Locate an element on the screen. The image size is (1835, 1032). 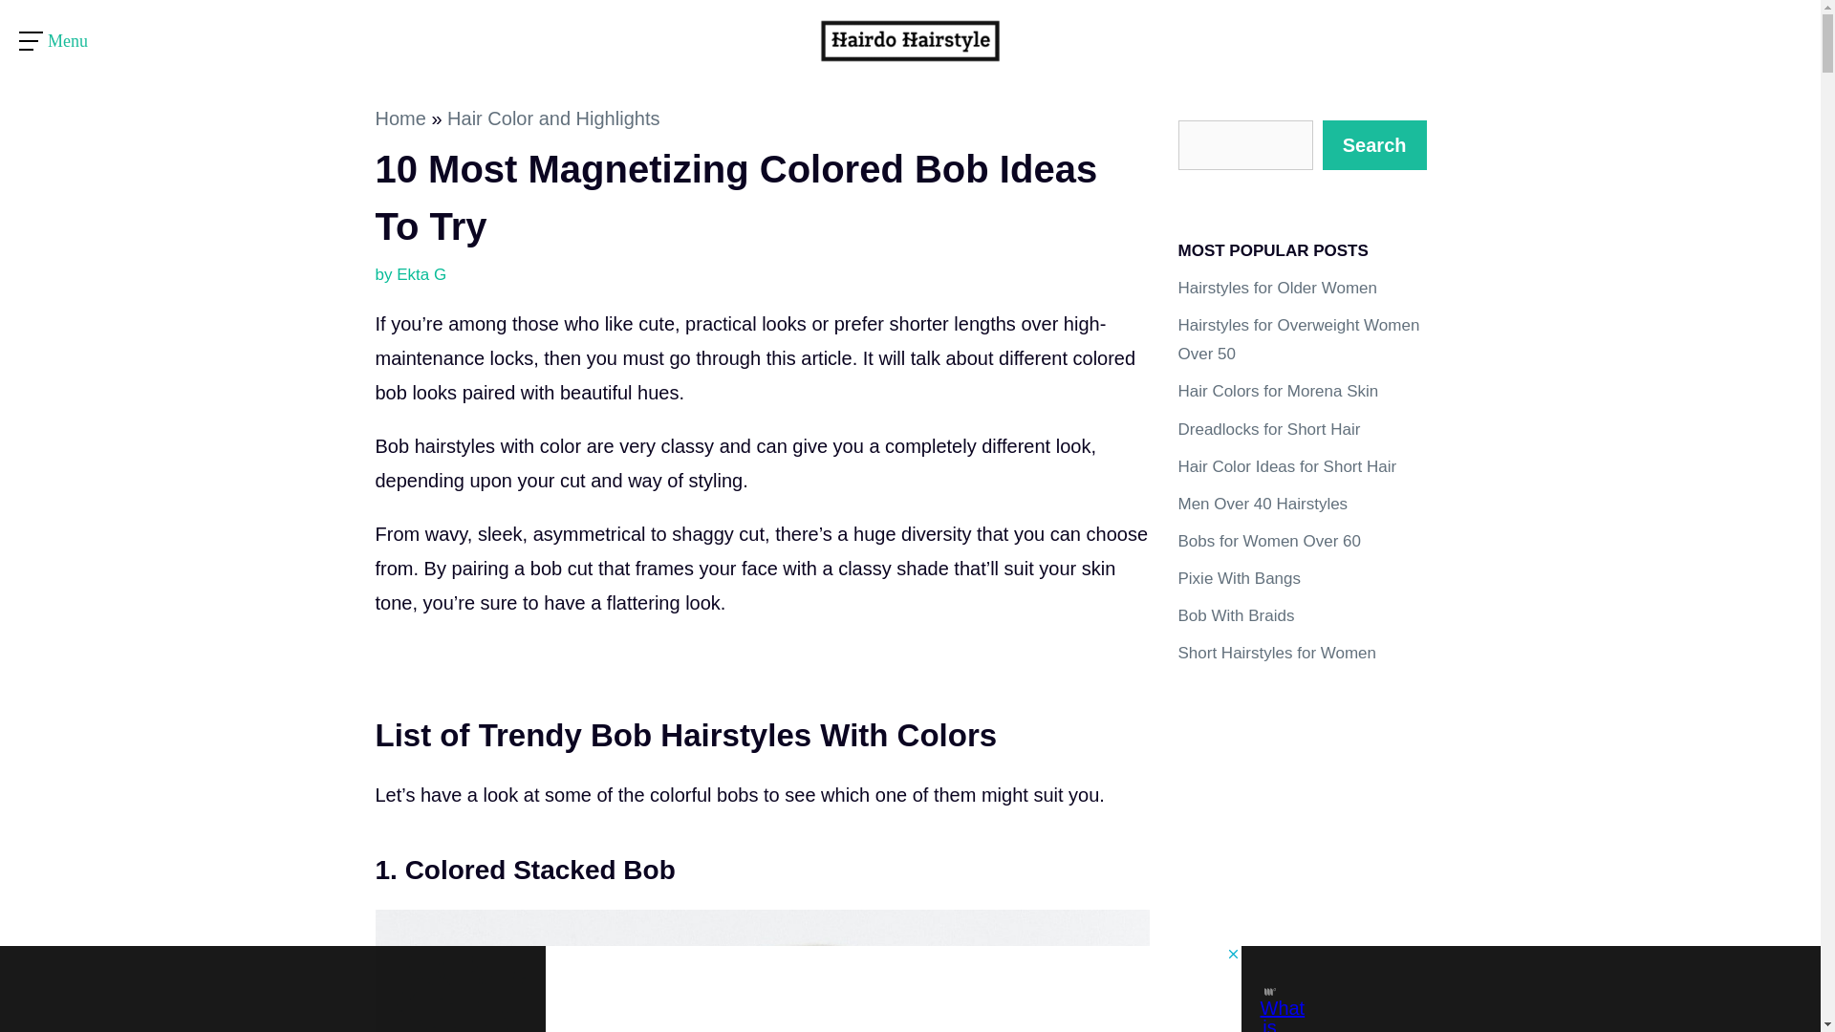
Bobs for Women Over 60 is located at coordinates (1269, 541).